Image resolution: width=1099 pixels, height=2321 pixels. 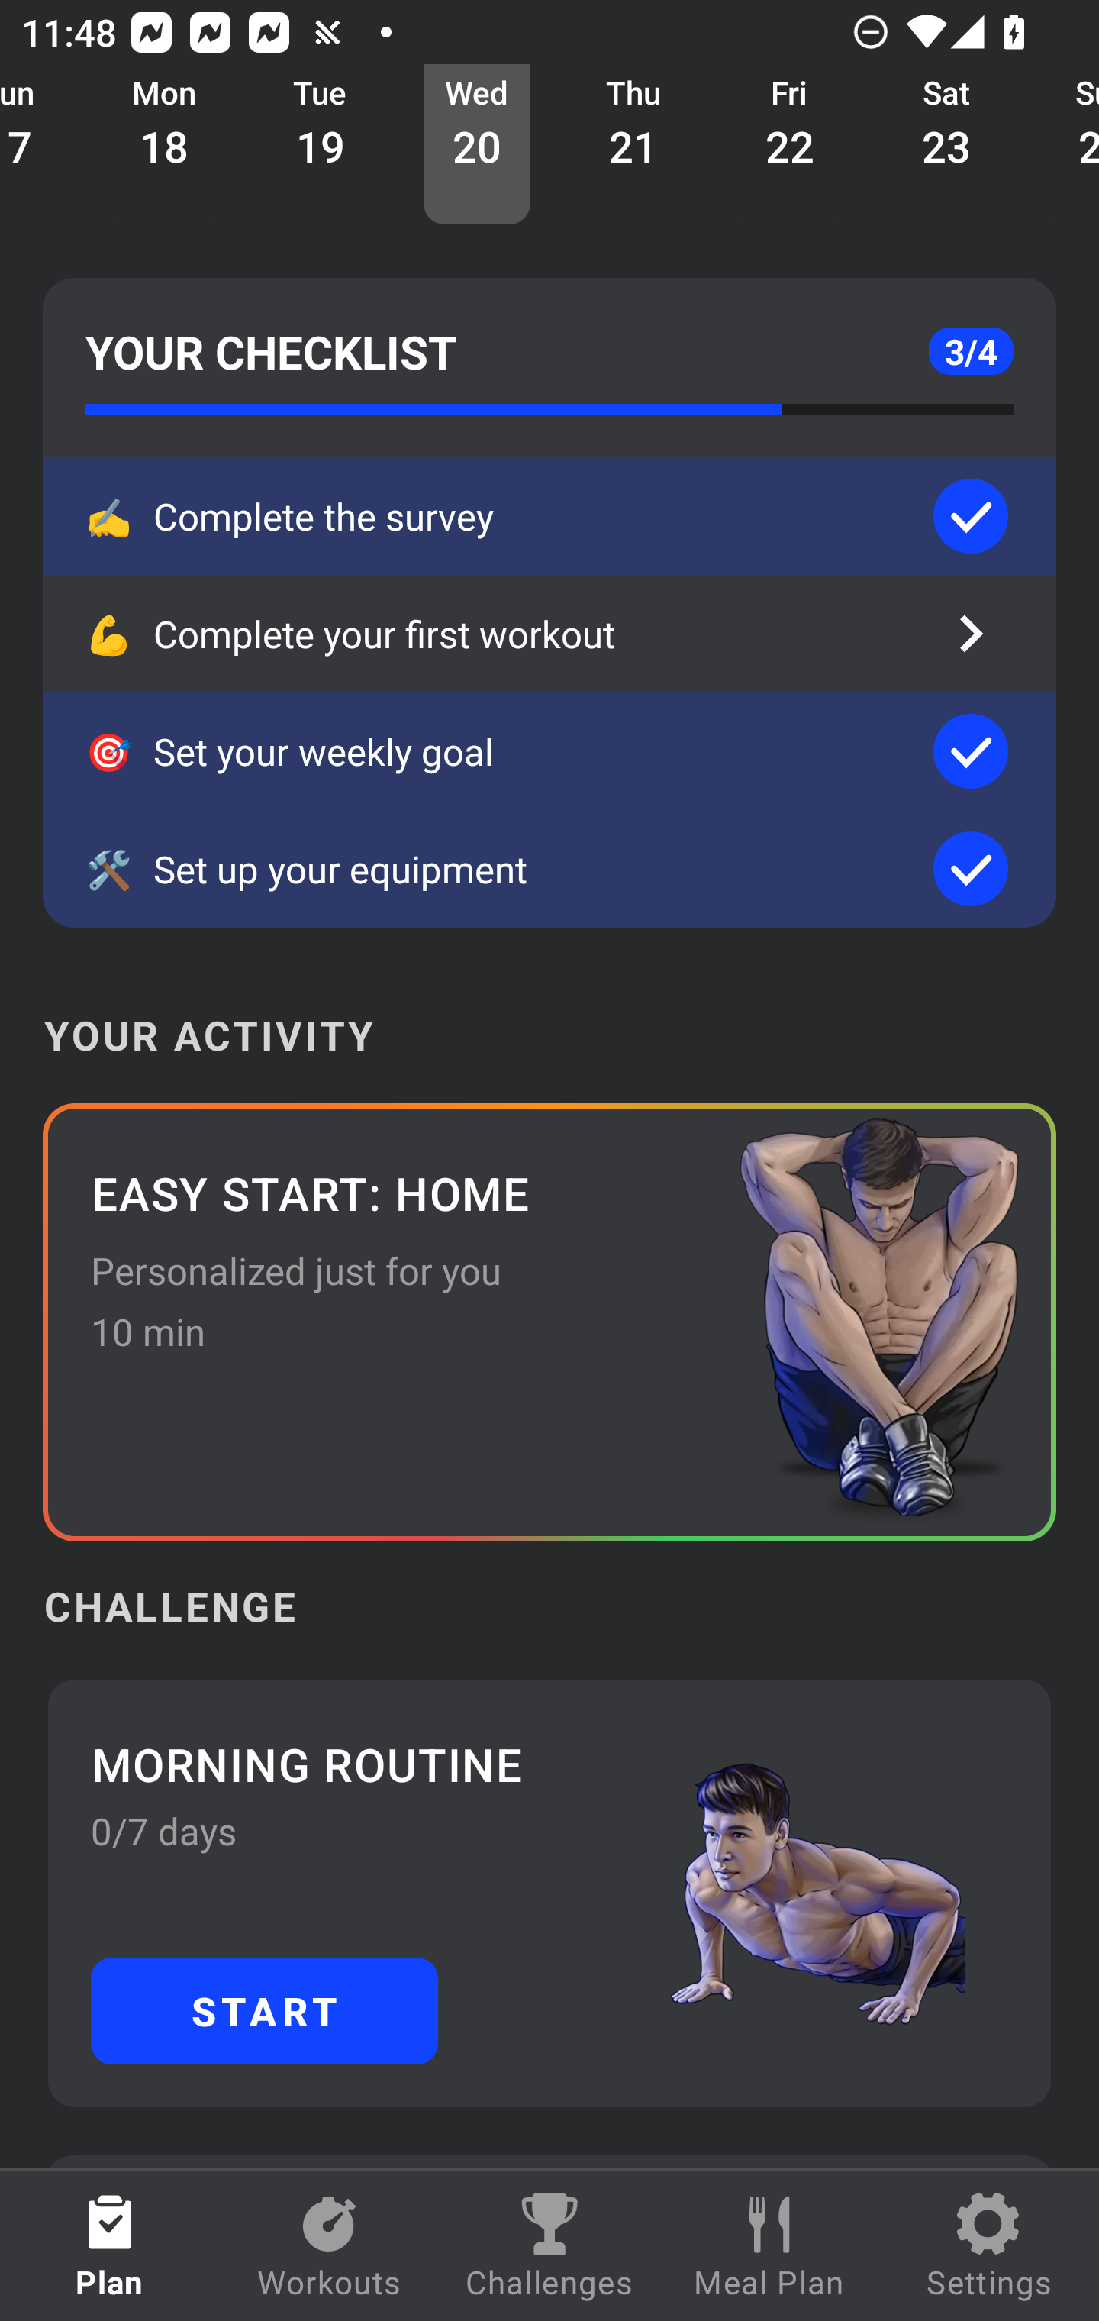 I want to click on Sat 23, so click(x=946, y=145).